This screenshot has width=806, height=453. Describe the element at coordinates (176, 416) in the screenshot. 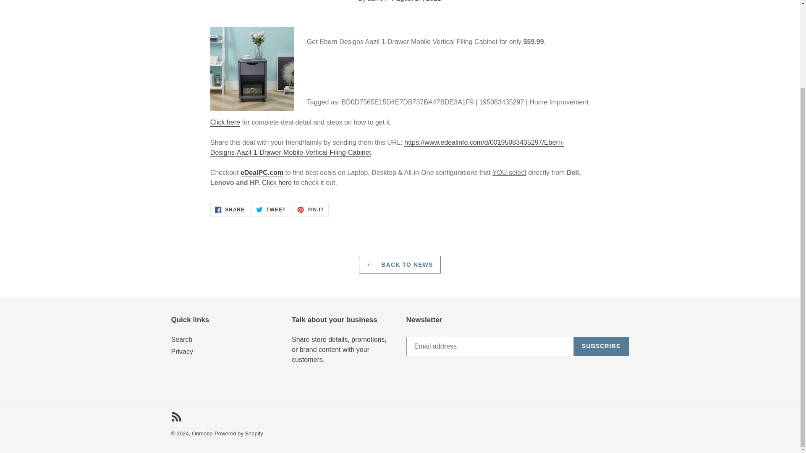

I see `BACK TO NEWS` at that location.